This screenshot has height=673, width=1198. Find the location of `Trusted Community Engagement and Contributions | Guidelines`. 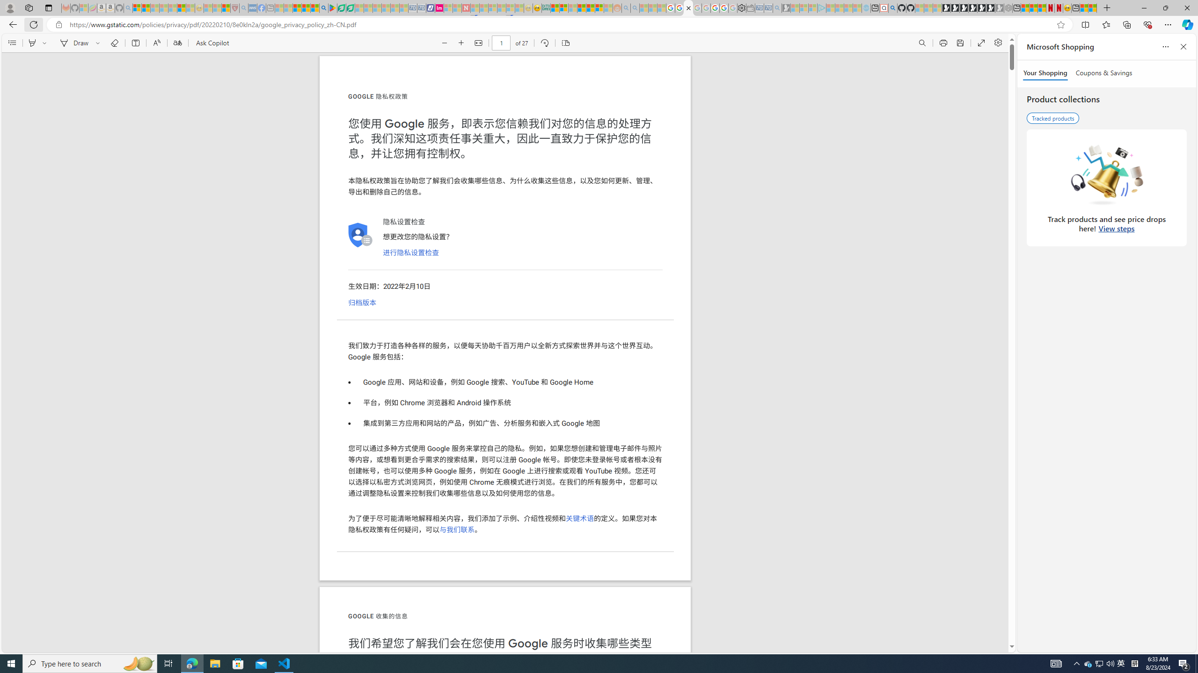

Trusted Community Engagement and Contributions | Guidelines is located at coordinates (475, 8).